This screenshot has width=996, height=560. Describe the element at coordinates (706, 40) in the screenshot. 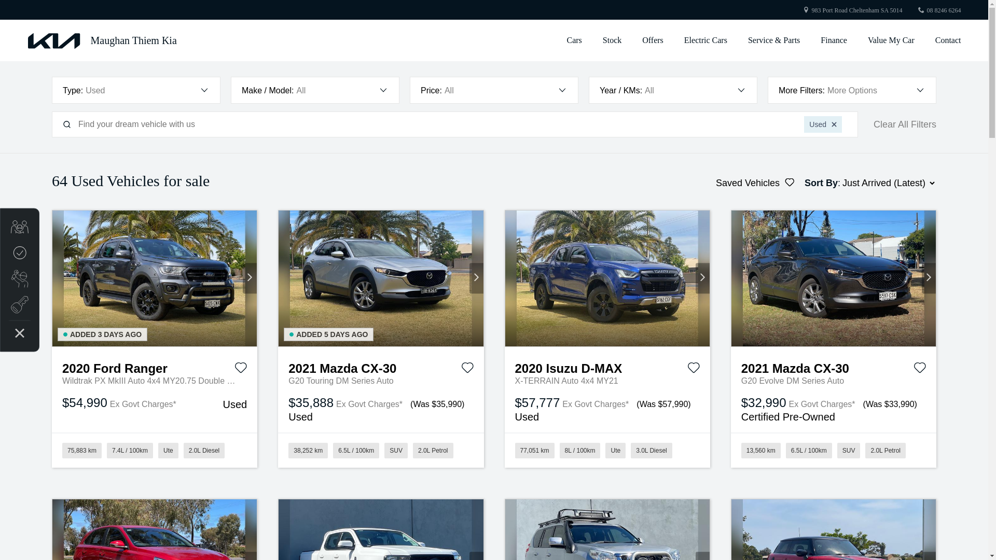

I see `Electric Cars` at that location.